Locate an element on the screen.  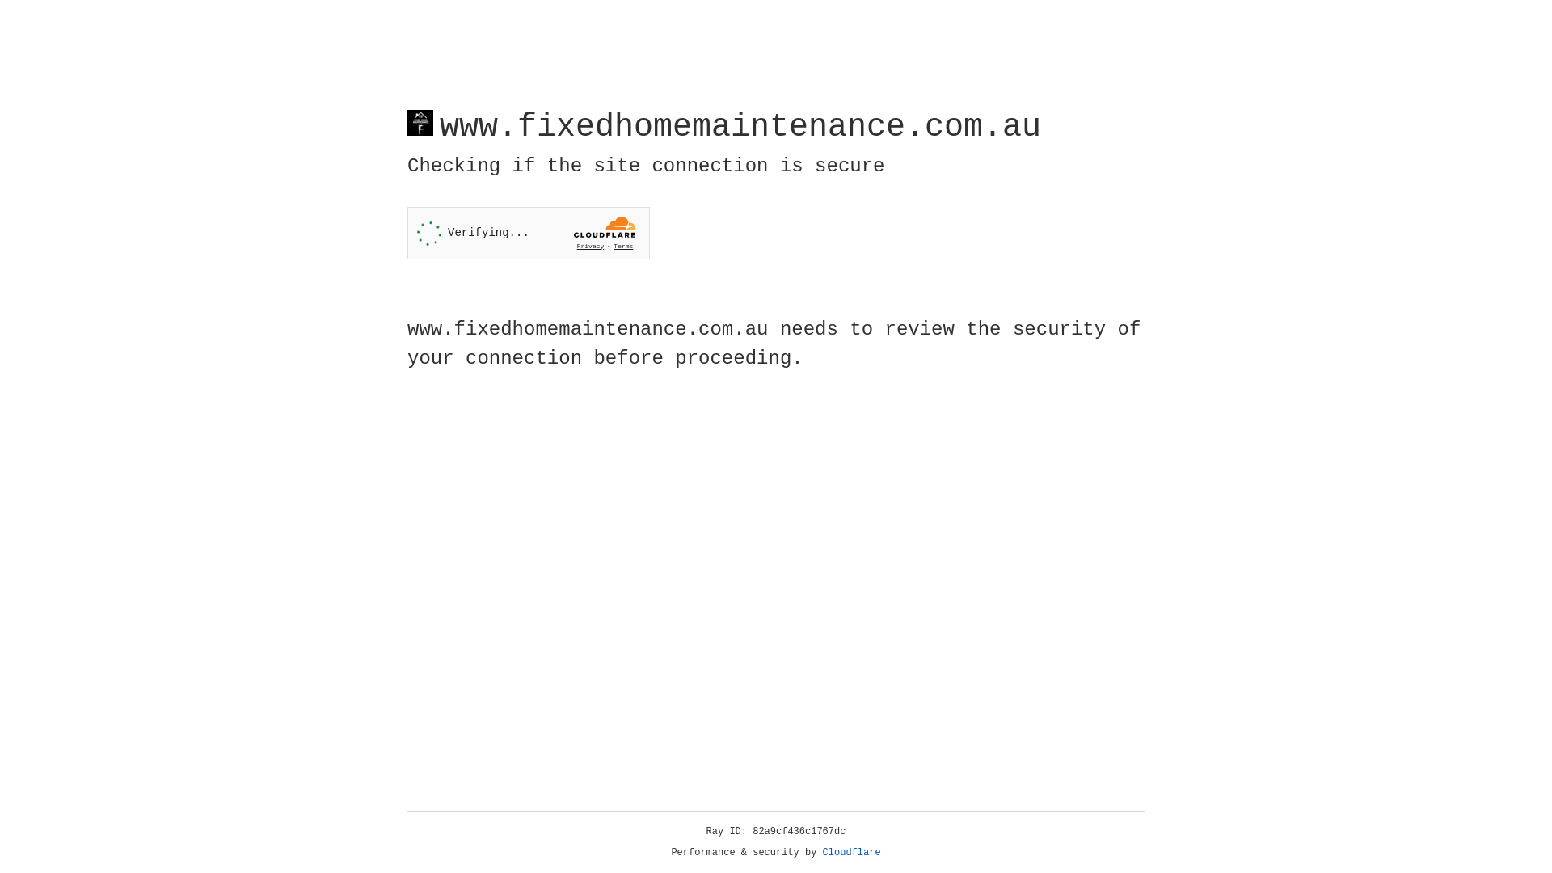
Cloudflare is located at coordinates (852, 853).